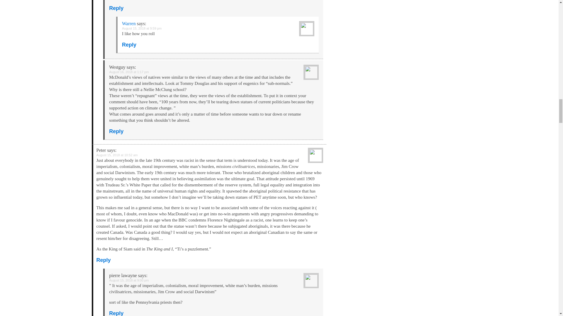 This screenshot has height=316, width=563. I want to click on August 15, 2018 at 9:00 pm, so click(129, 280).